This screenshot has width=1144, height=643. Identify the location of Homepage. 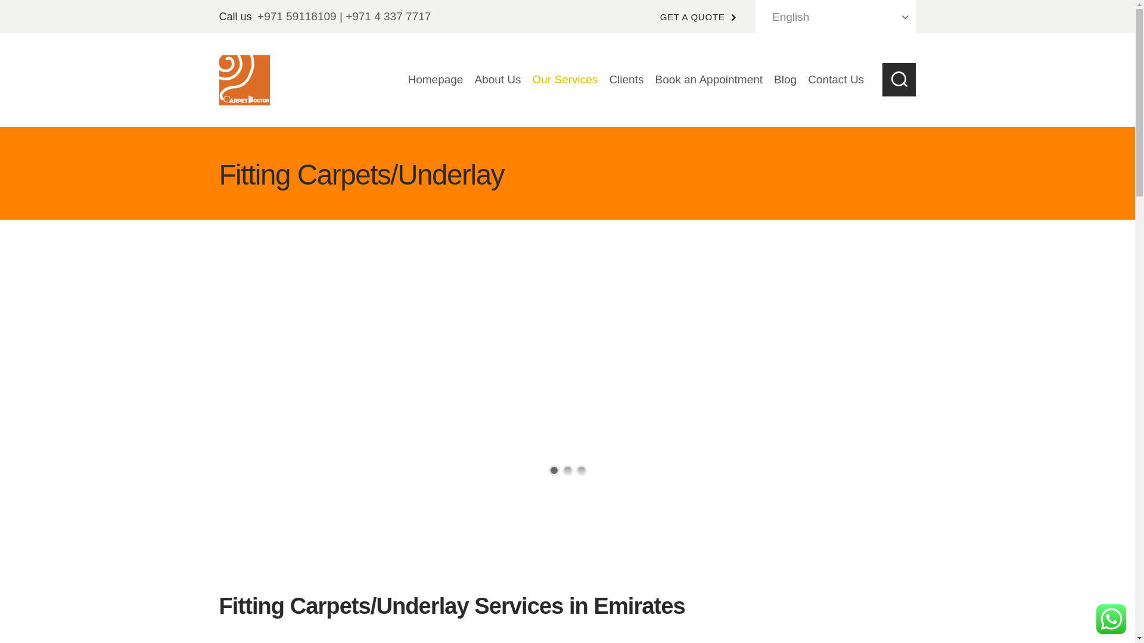
(436, 80).